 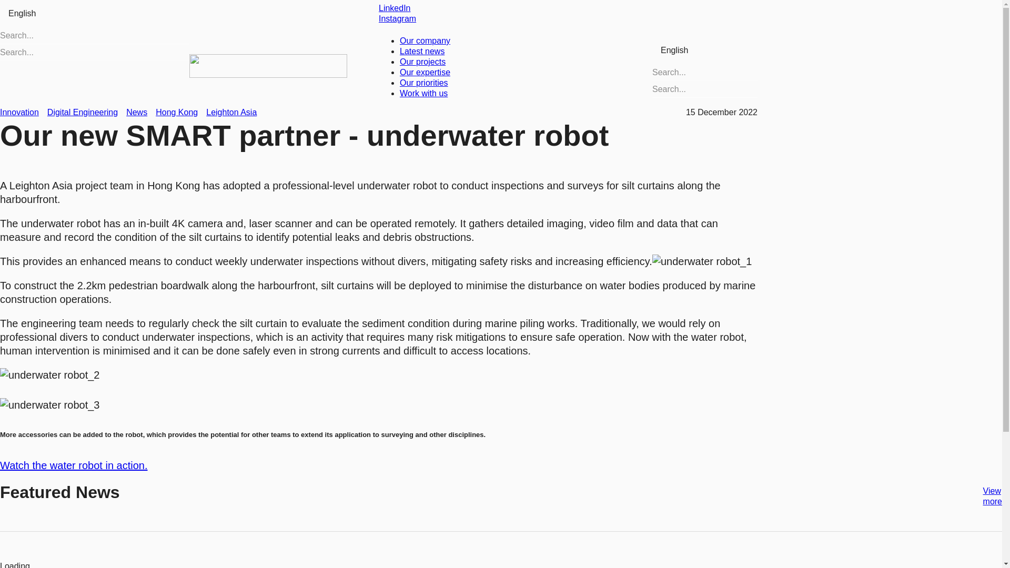 What do you see at coordinates (177, 113) in the screenshot?
I see `Hong Kong` at bounding box center [177, 113].